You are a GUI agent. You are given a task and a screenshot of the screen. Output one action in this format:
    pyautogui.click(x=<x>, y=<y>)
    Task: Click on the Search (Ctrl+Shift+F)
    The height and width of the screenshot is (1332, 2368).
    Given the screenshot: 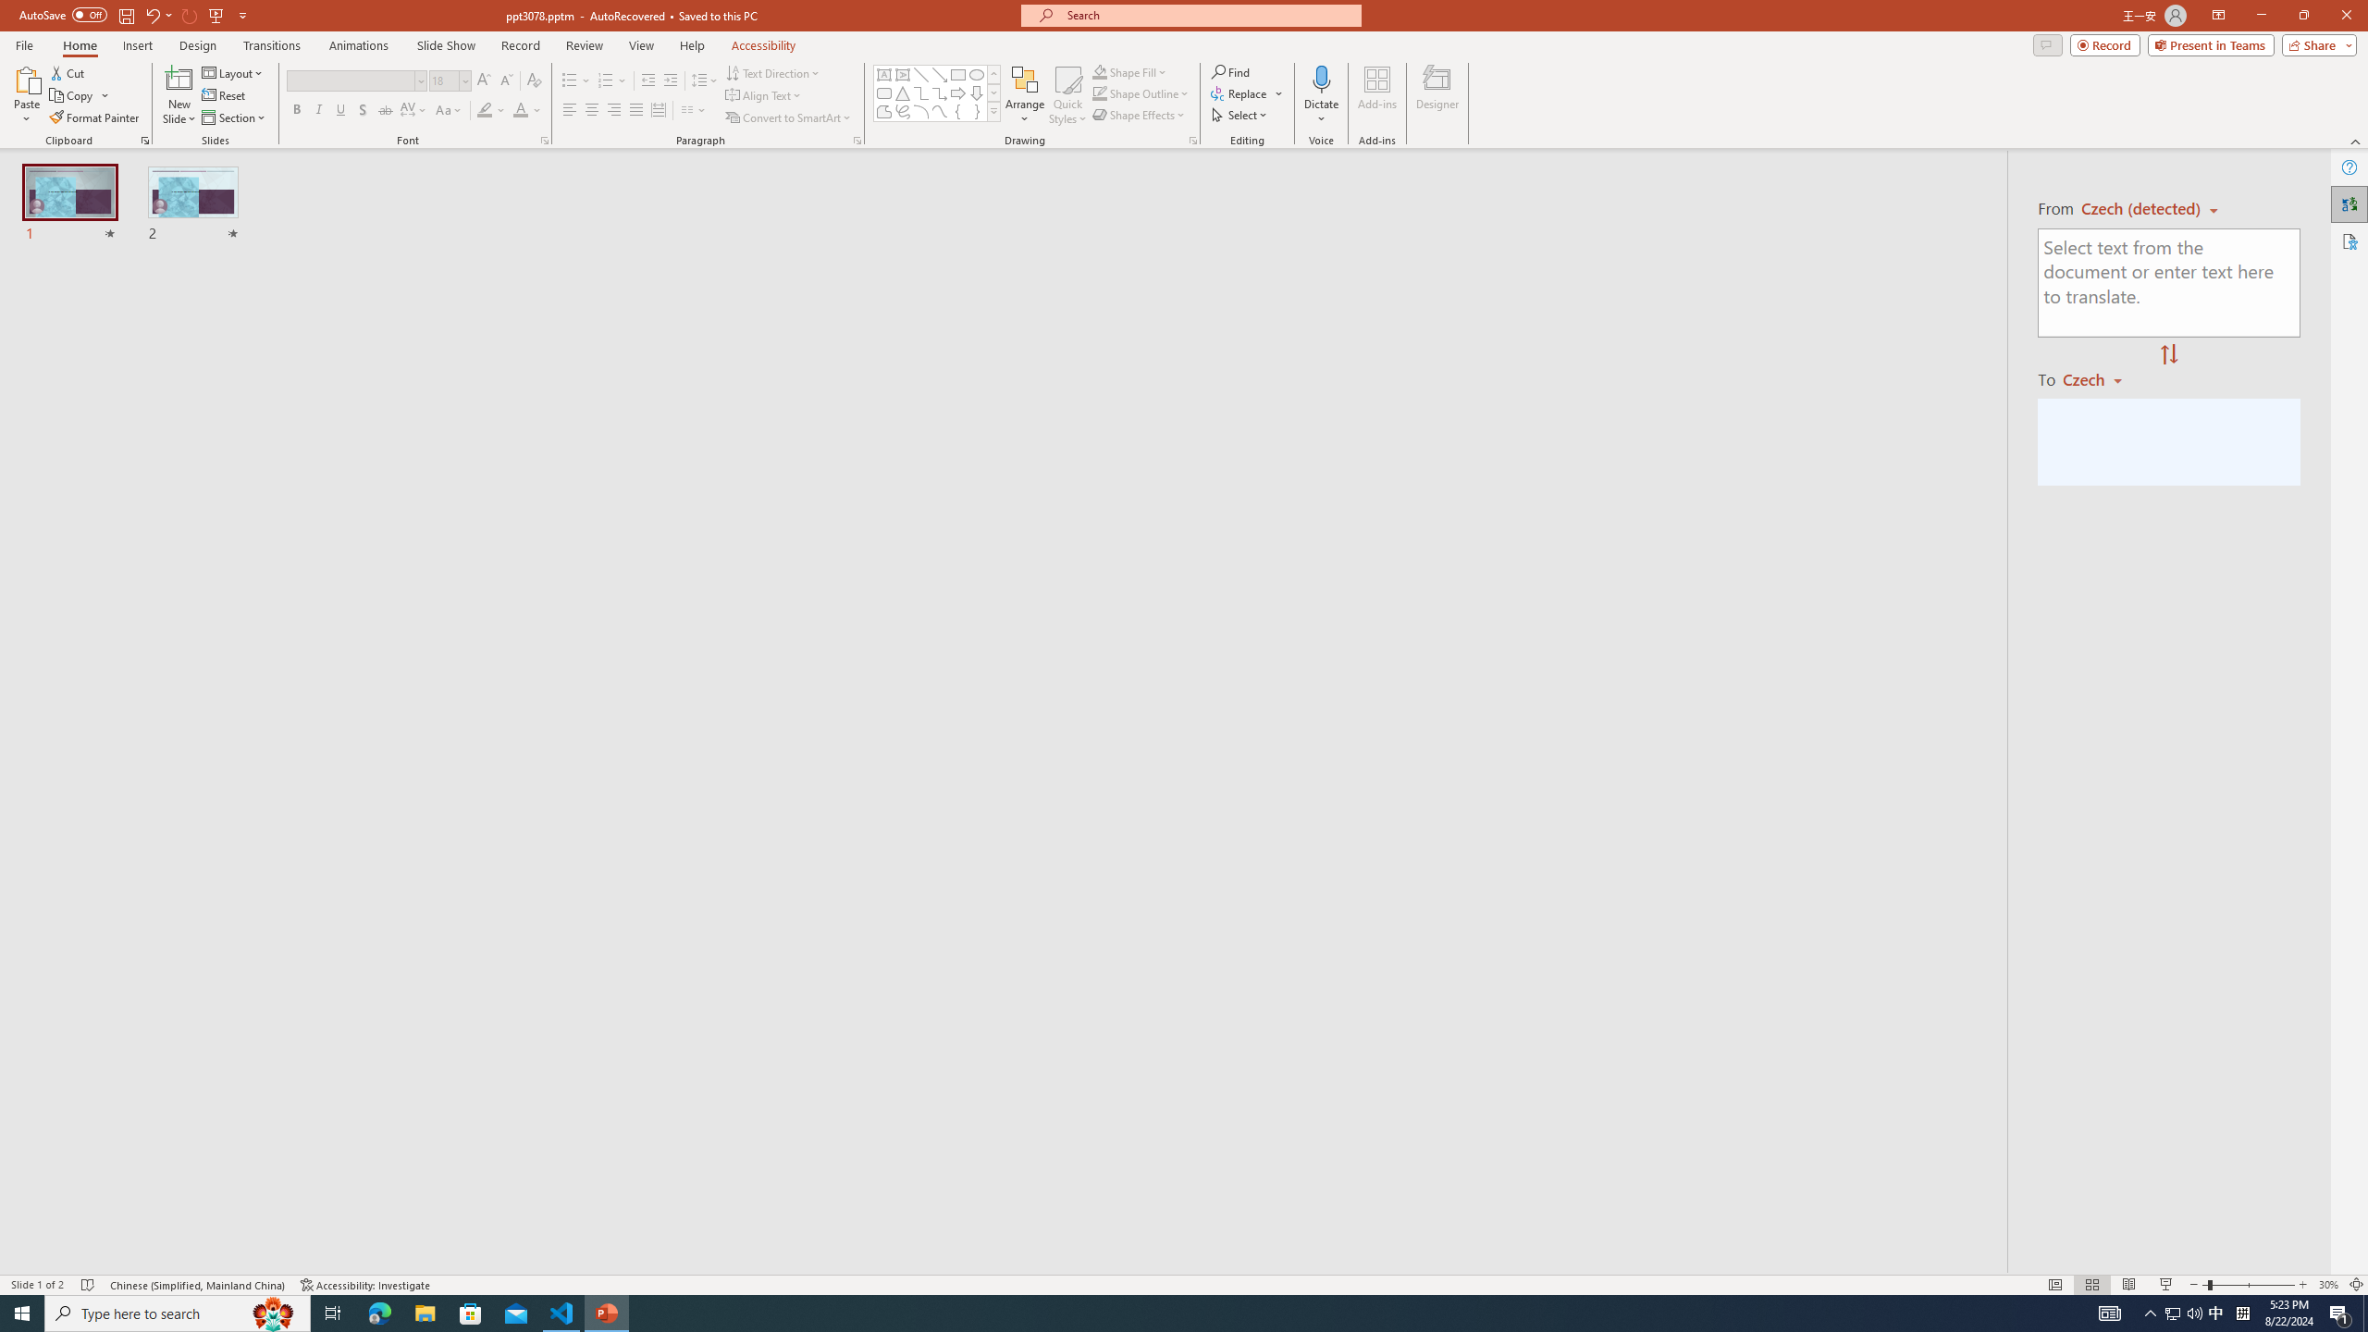 What is the action you would take?
    pyautogui.click(x=126, y=431)
    